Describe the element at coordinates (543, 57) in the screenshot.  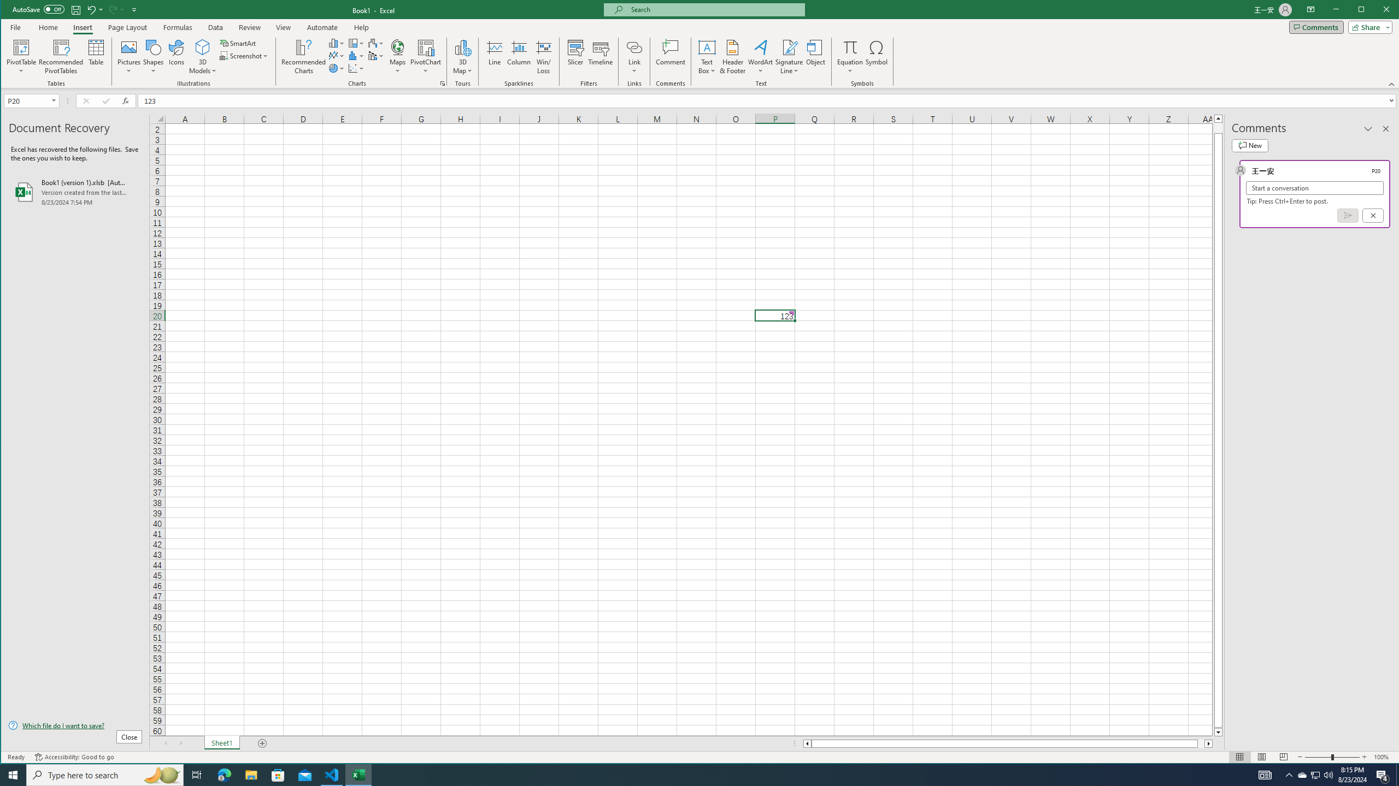
I see `Win/Loss` at that location.